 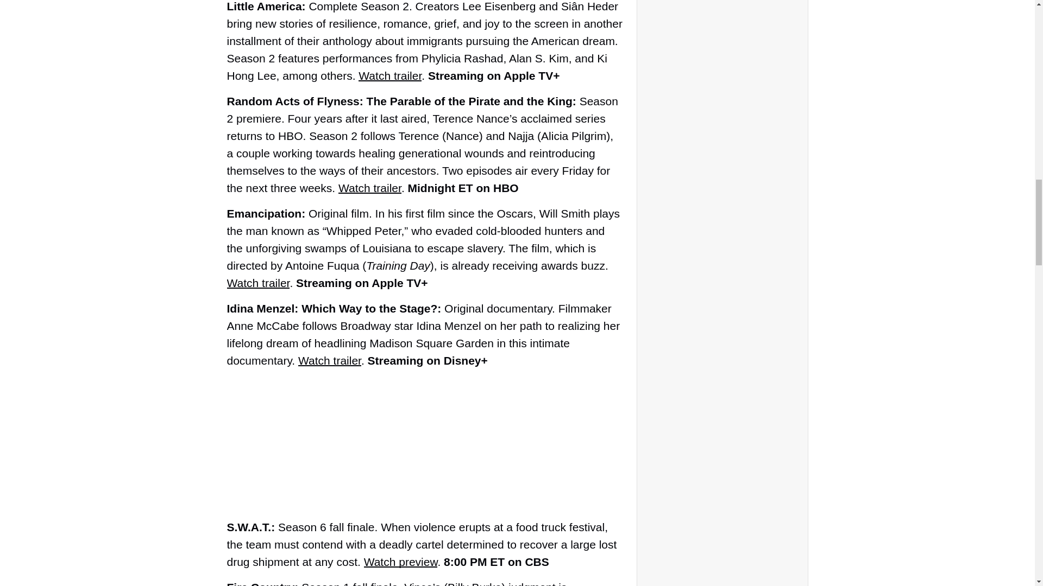 What do you see at coordinates (401, 561) in the screenshot?
I see `Watch preview` at bounding box center [401, 561].